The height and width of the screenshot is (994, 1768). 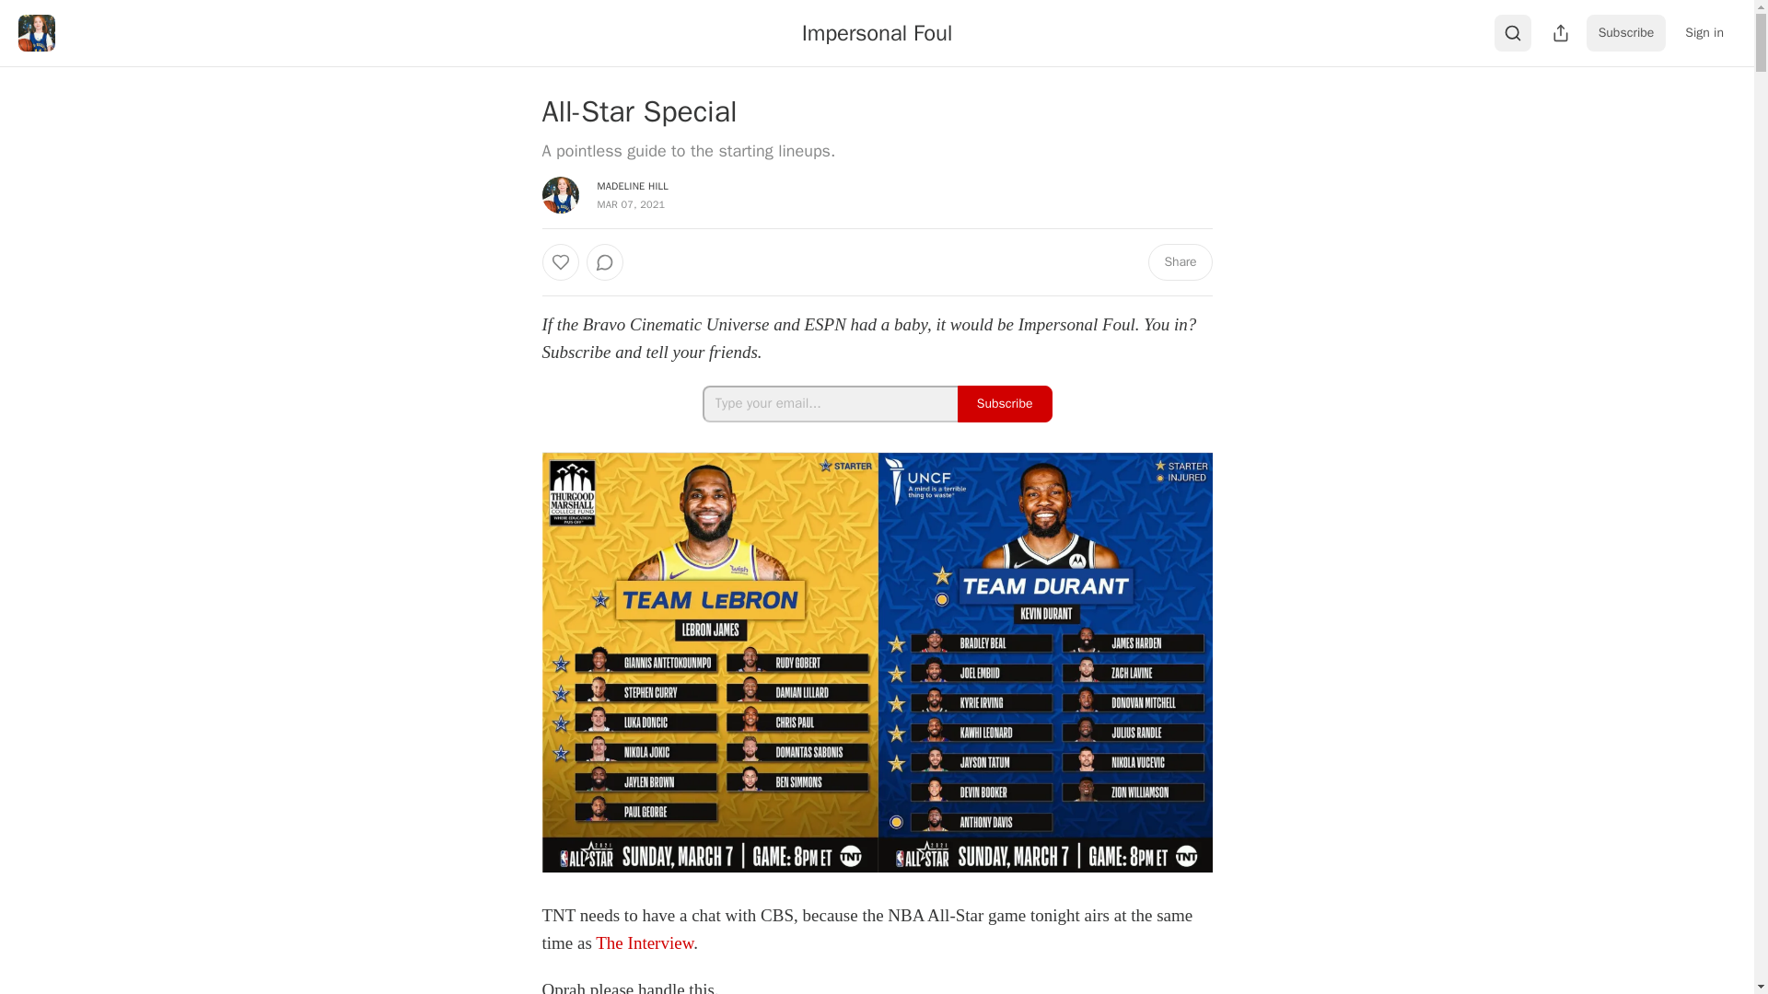 What do you see at coordinates (645, 942) in the screenshot?
I see `The Interview` at bounding box center [645, 942].